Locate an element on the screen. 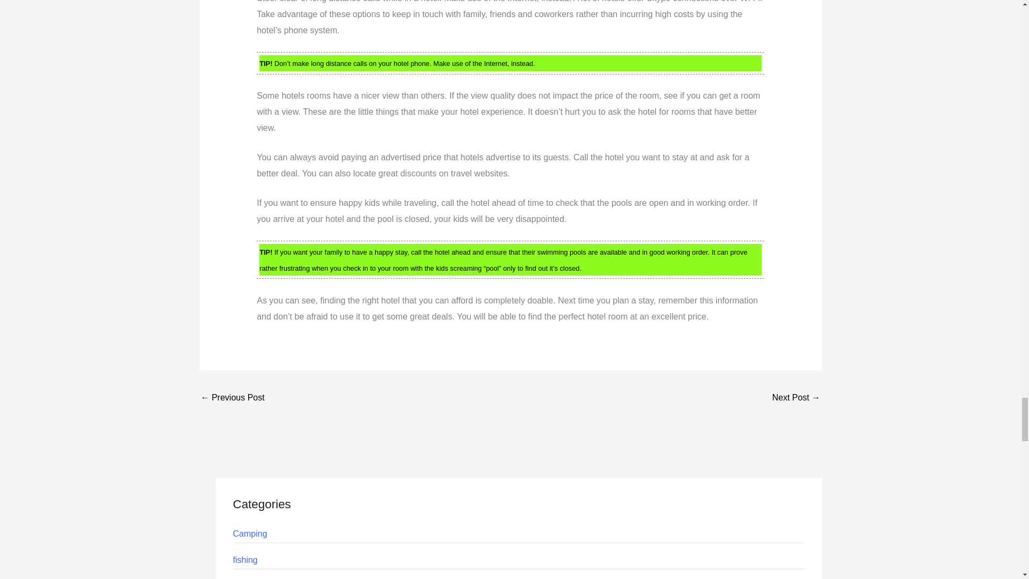 The height and width of the screenshot is (579, 1029). Everything You Need To Know About Camping is located at coordinates (796, 398).